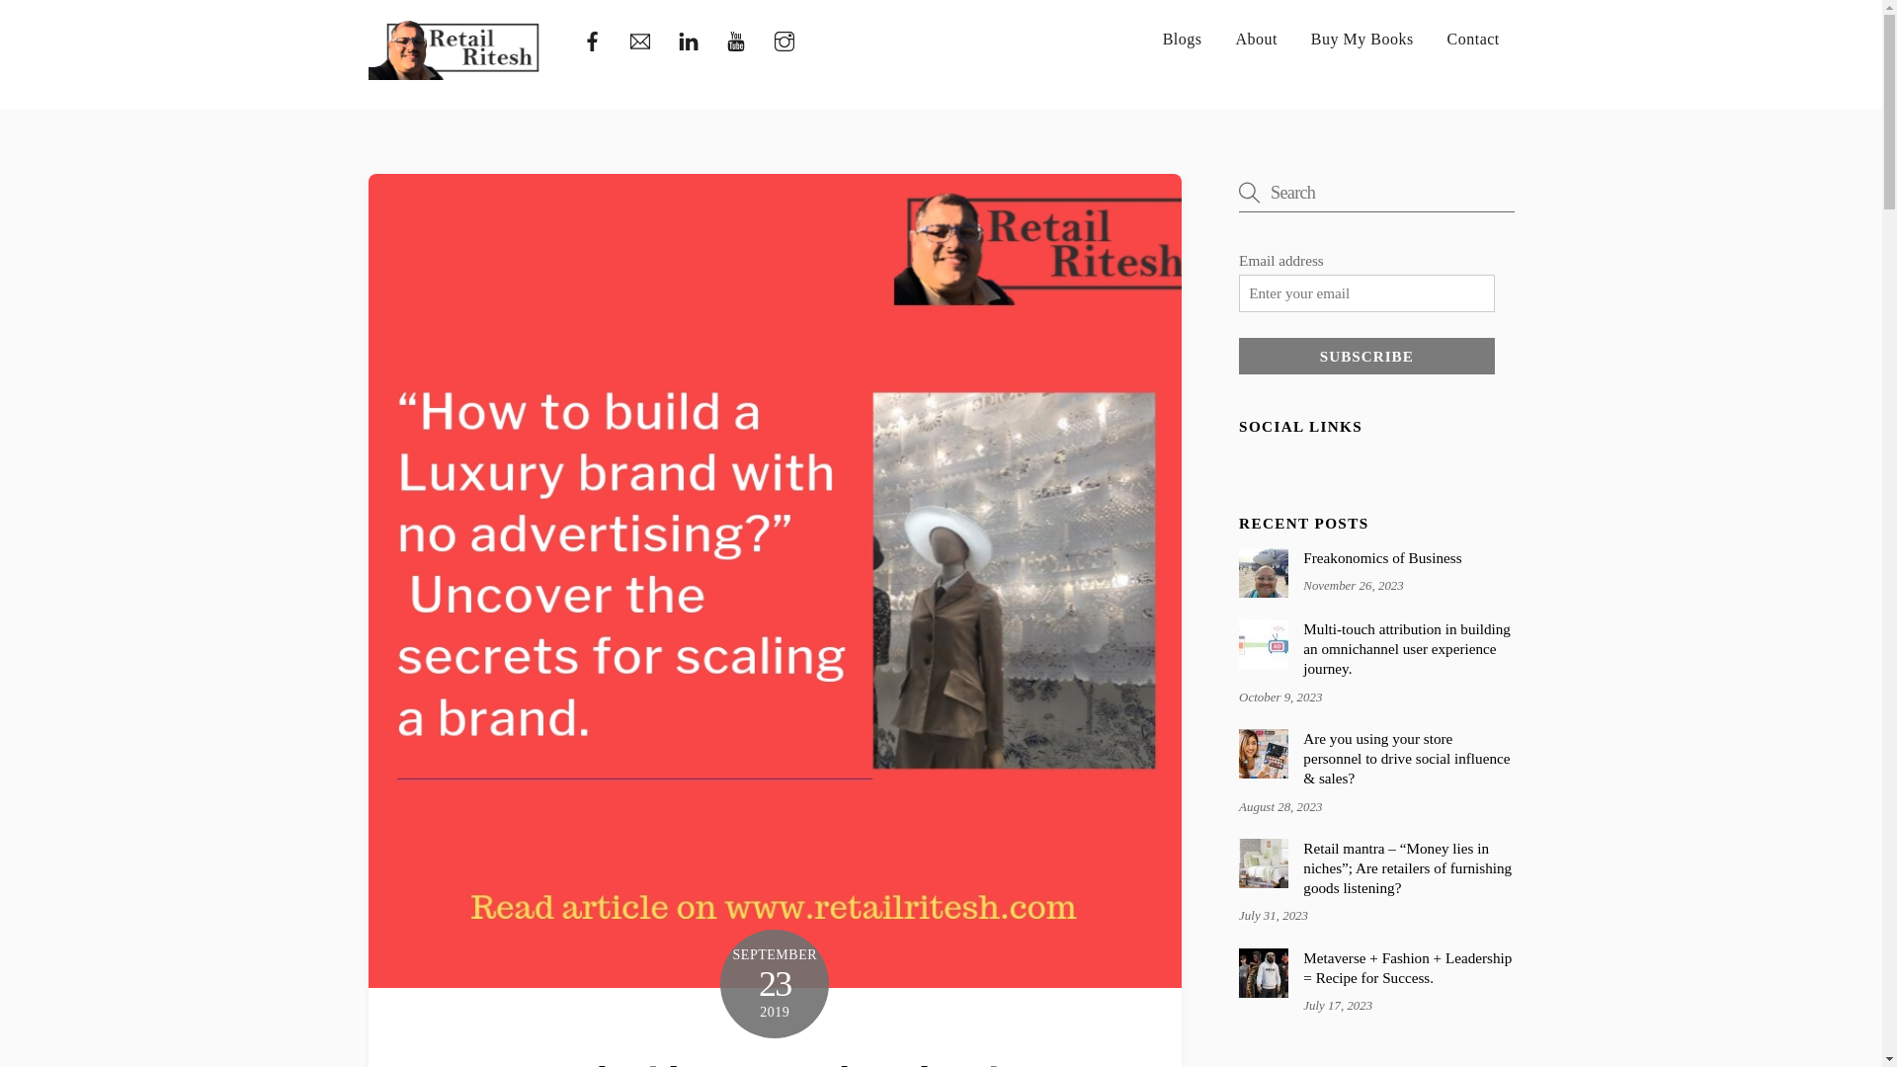 Image resolution: width=1897 pixels, height=1067 pixels. Describe the element at coordinates (454, 71) in the screenshot. I see `Simplifying retail` at that location.